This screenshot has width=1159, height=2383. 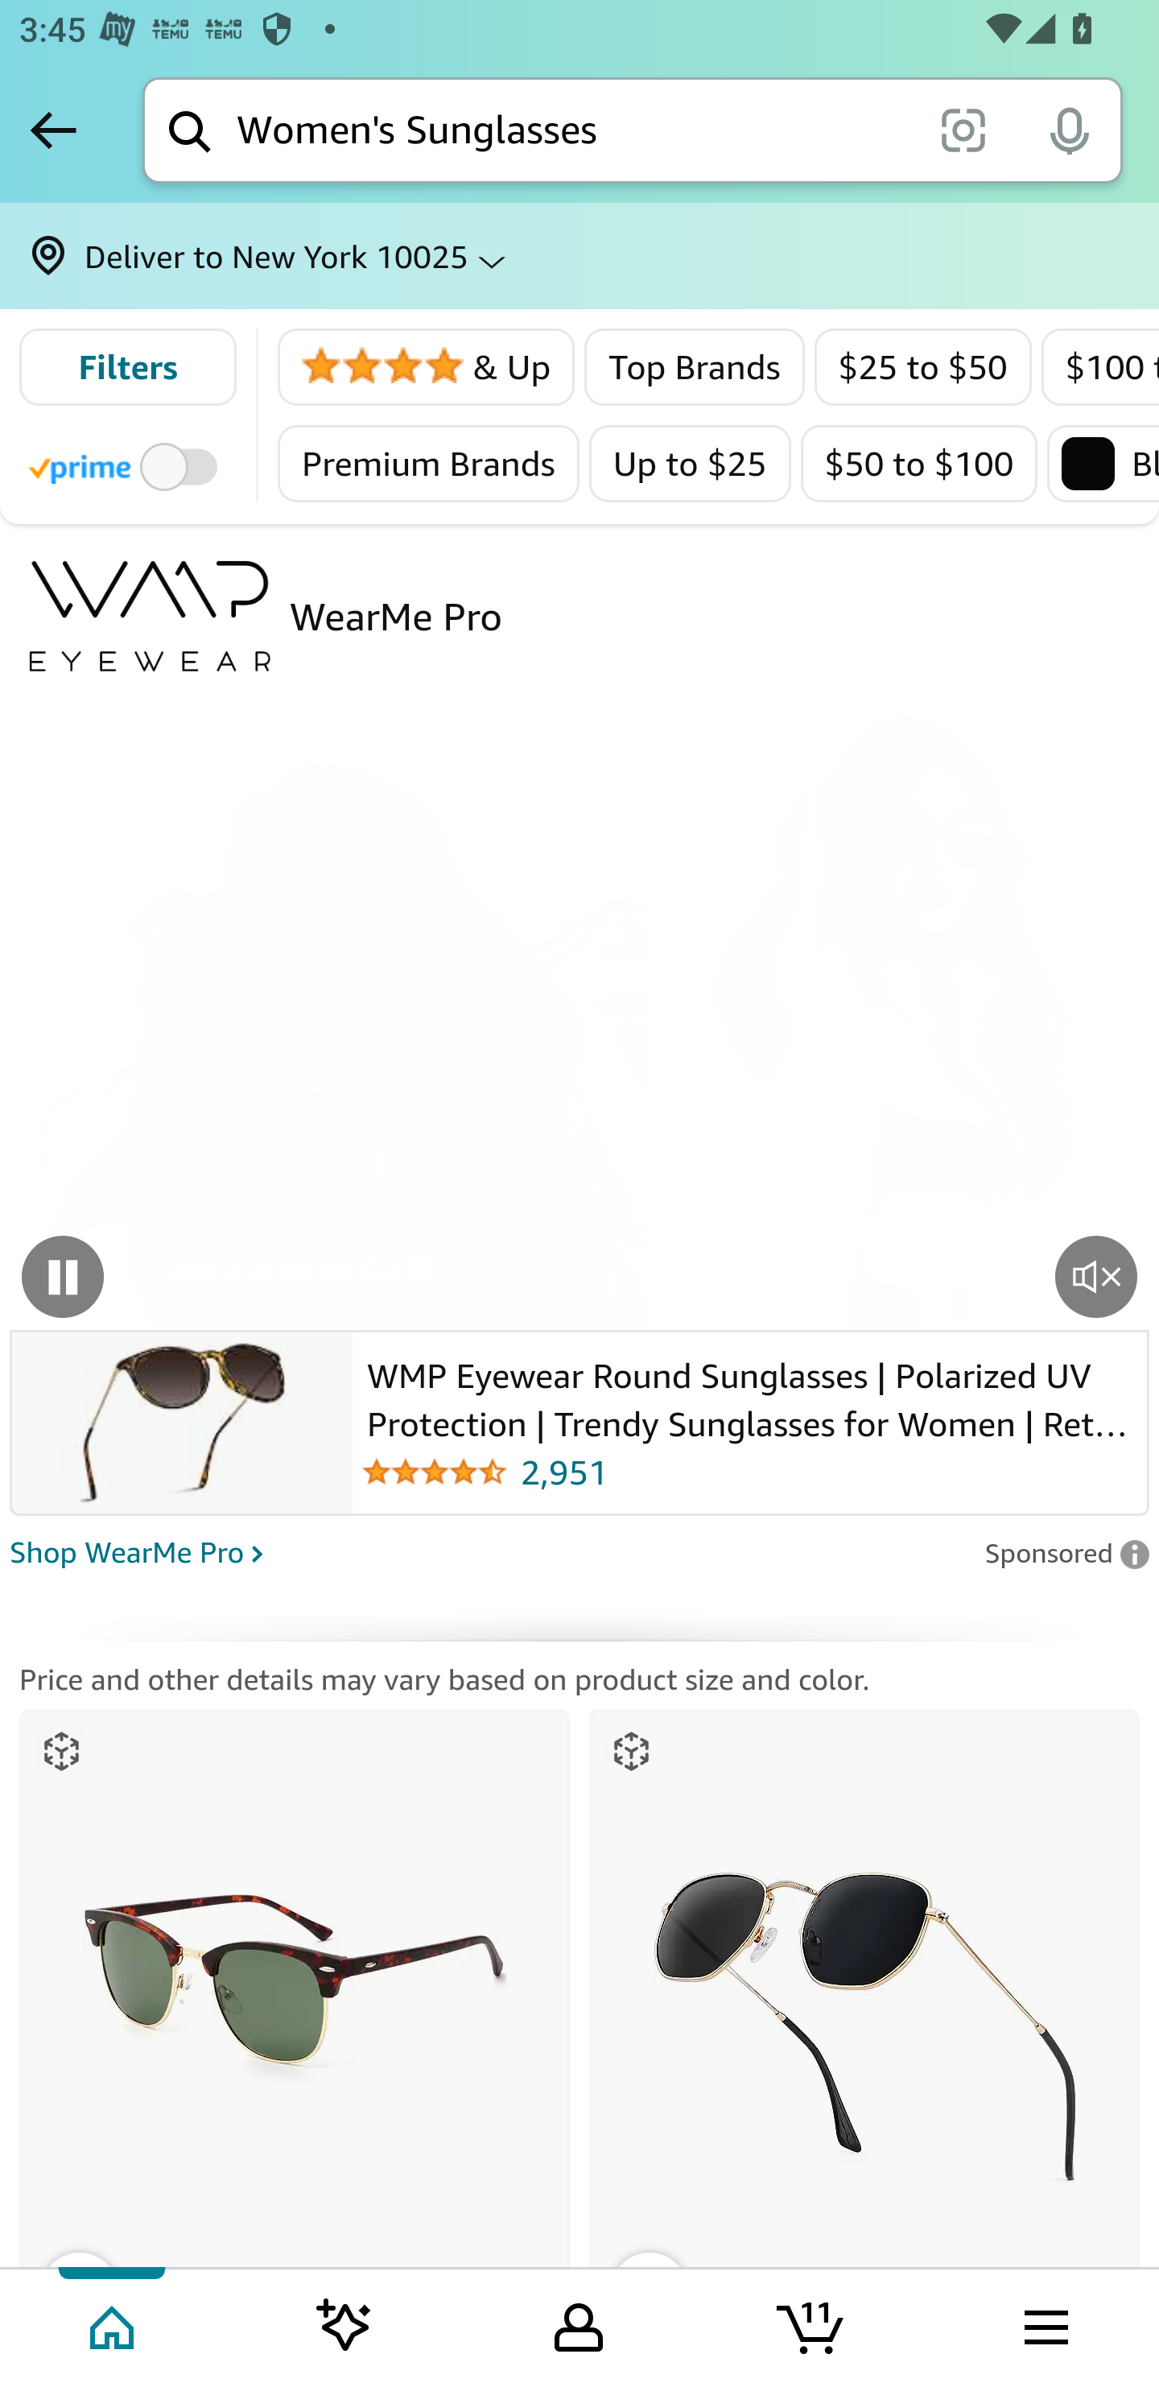 What do you see at coordinates (427, 367) in the screenshot?
I see `4 Stars & Up` at bounding box center [427, 367].